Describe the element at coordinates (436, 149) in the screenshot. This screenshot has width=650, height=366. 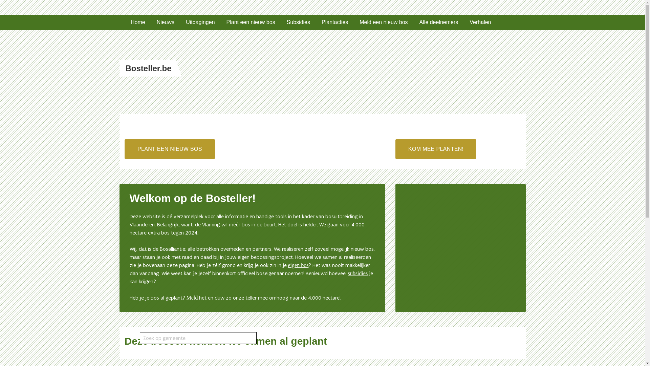
I see `KOM MEE PLANTEN!` at that location.